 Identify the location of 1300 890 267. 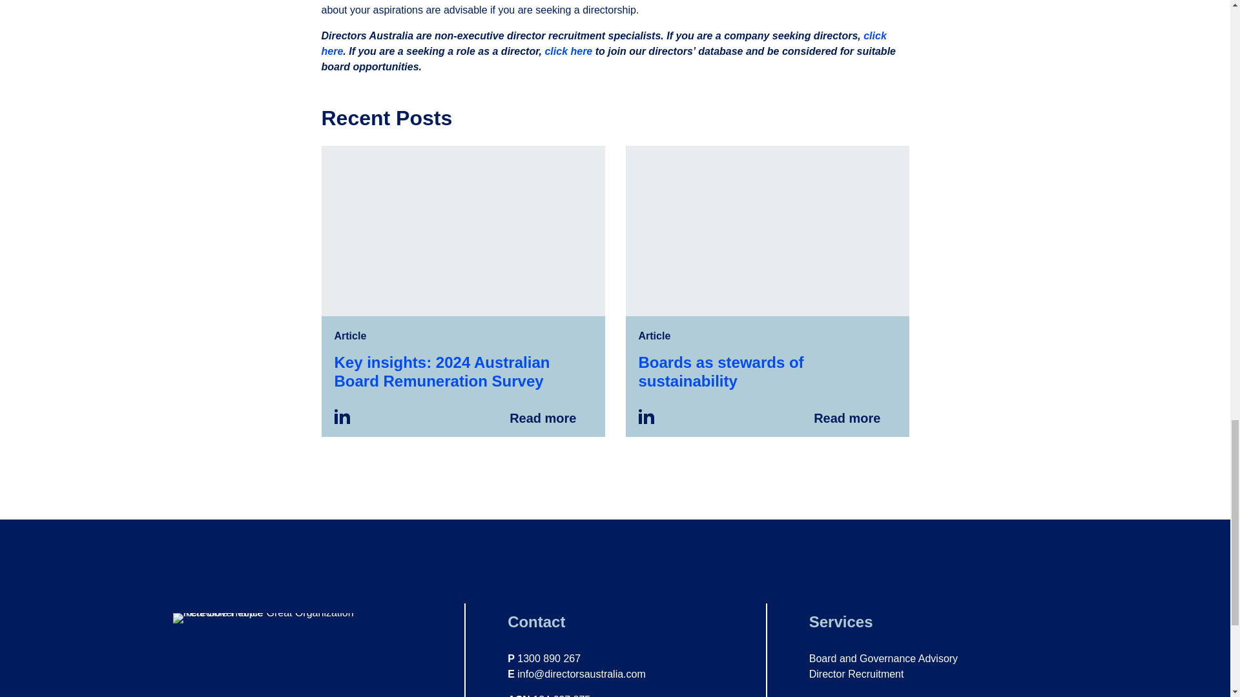
(548, 658).